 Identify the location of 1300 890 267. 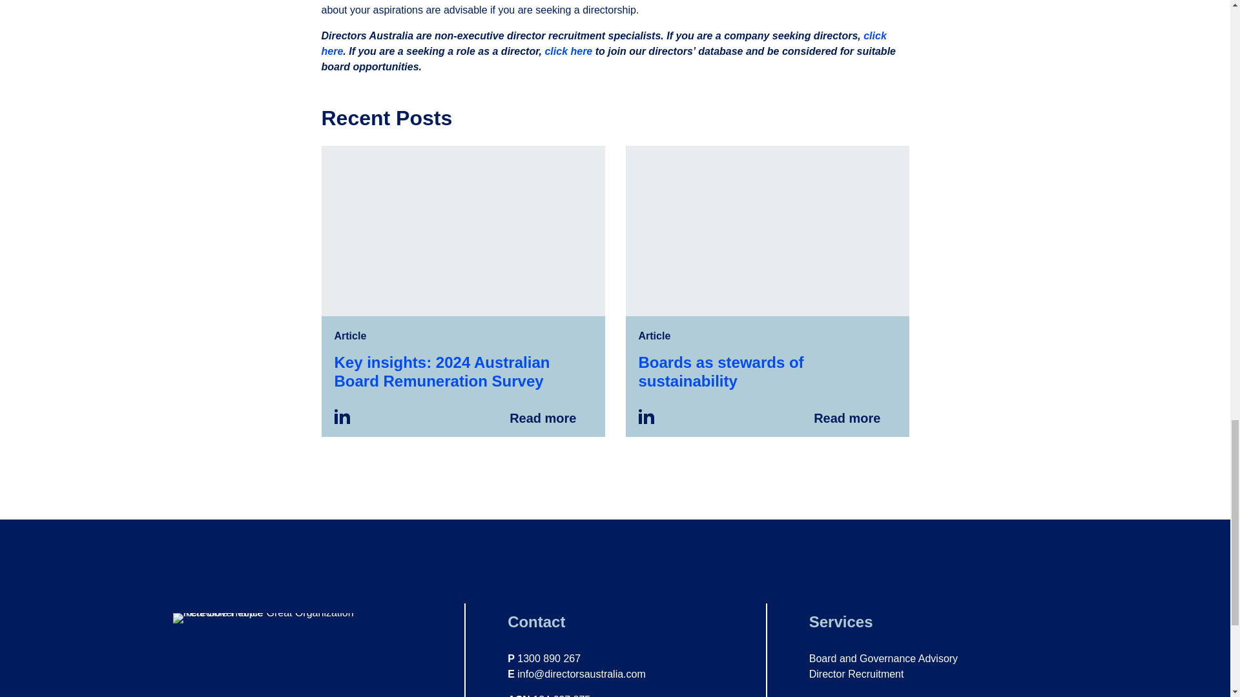
(548, 658).